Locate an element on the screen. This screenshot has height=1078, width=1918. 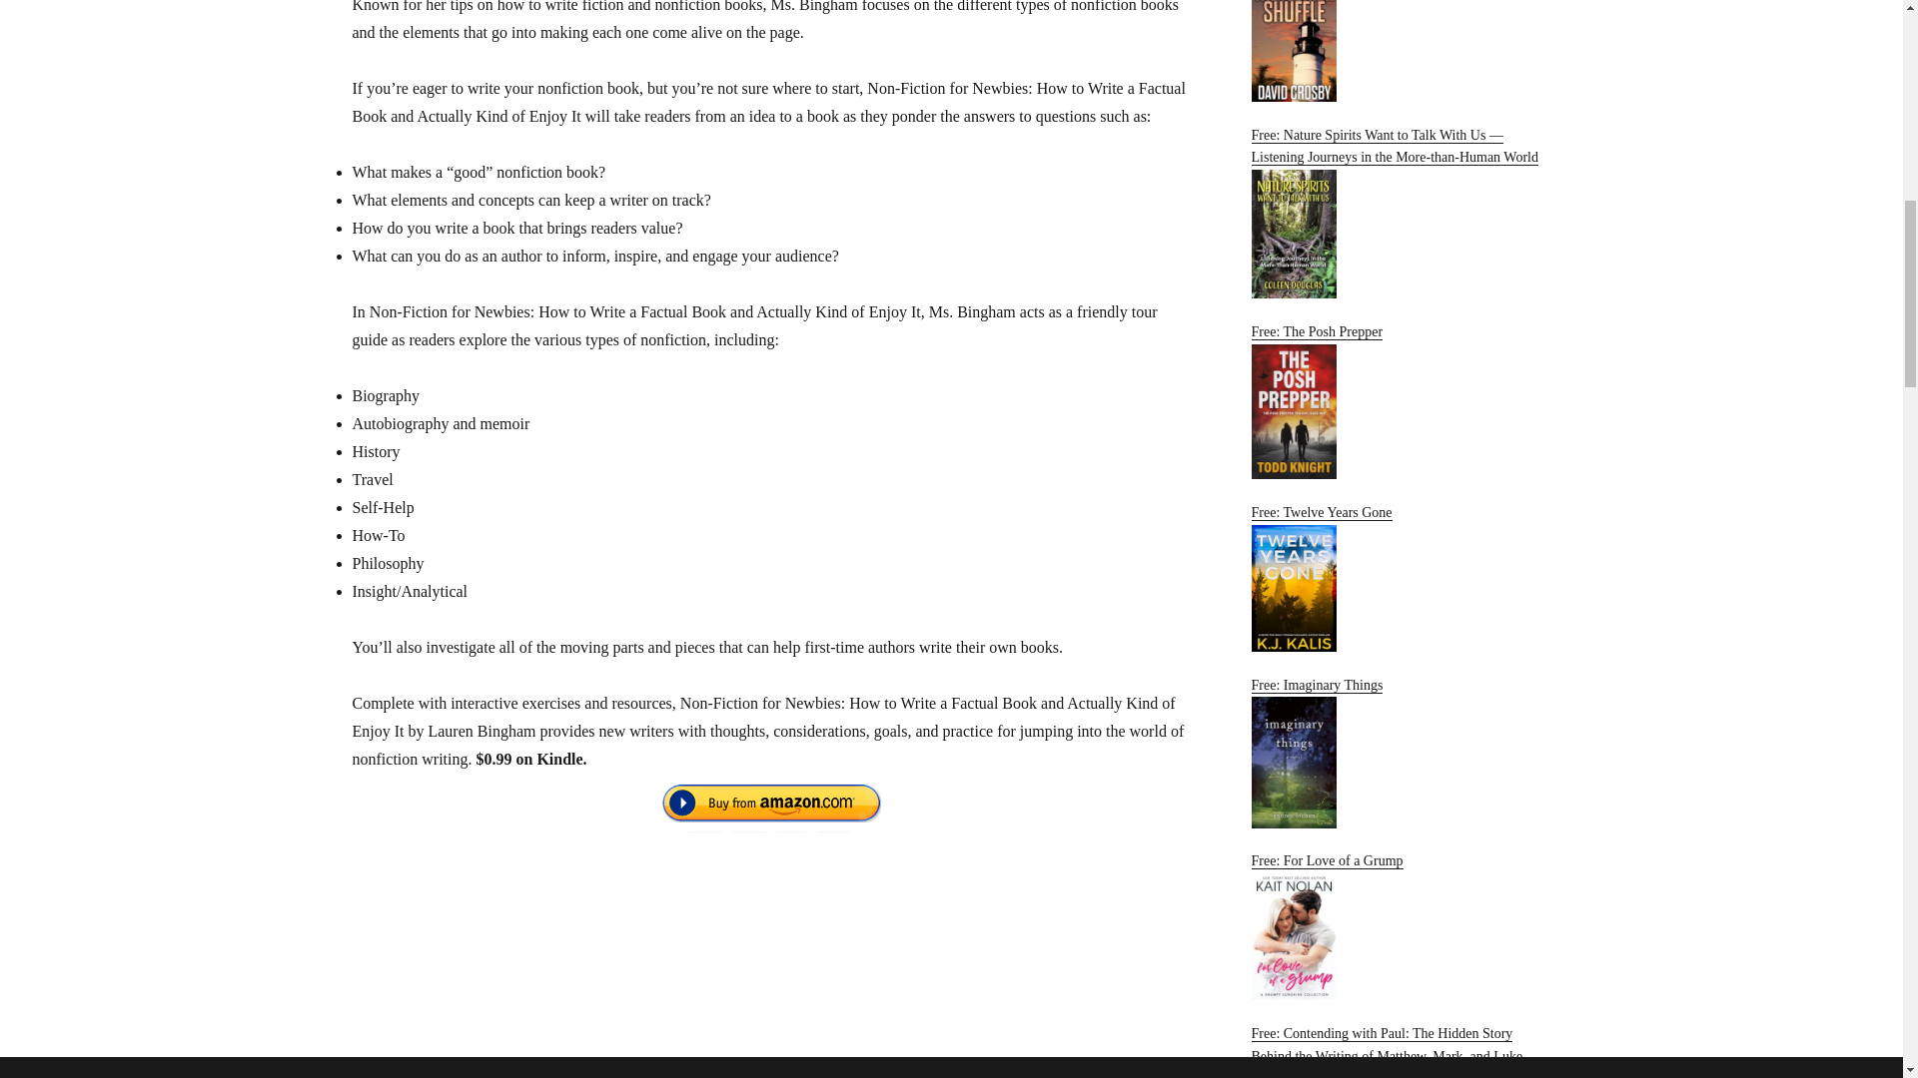
Free: Twelve Years Gone is located at coordinates (1400, 579).